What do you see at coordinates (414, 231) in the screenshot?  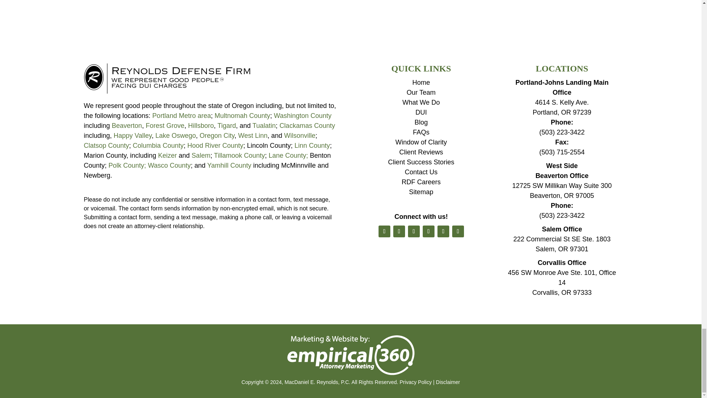 I see `Follow on LinkedIn` at bounding box center [414, 231].